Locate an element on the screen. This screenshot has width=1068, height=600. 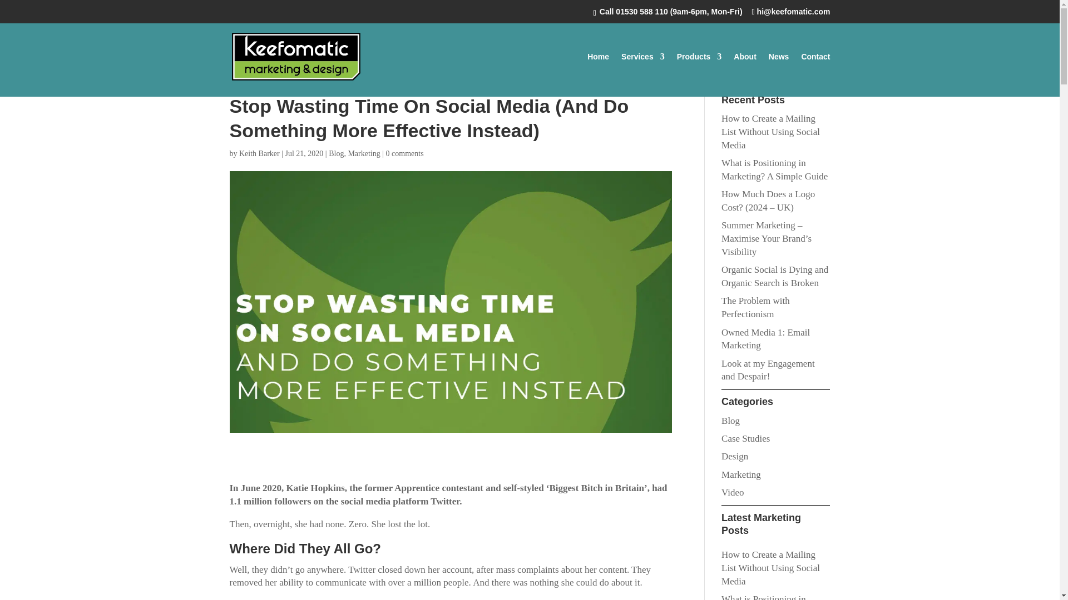
Owned Media 1: Email Marketing is located at coordinates (765, 339).